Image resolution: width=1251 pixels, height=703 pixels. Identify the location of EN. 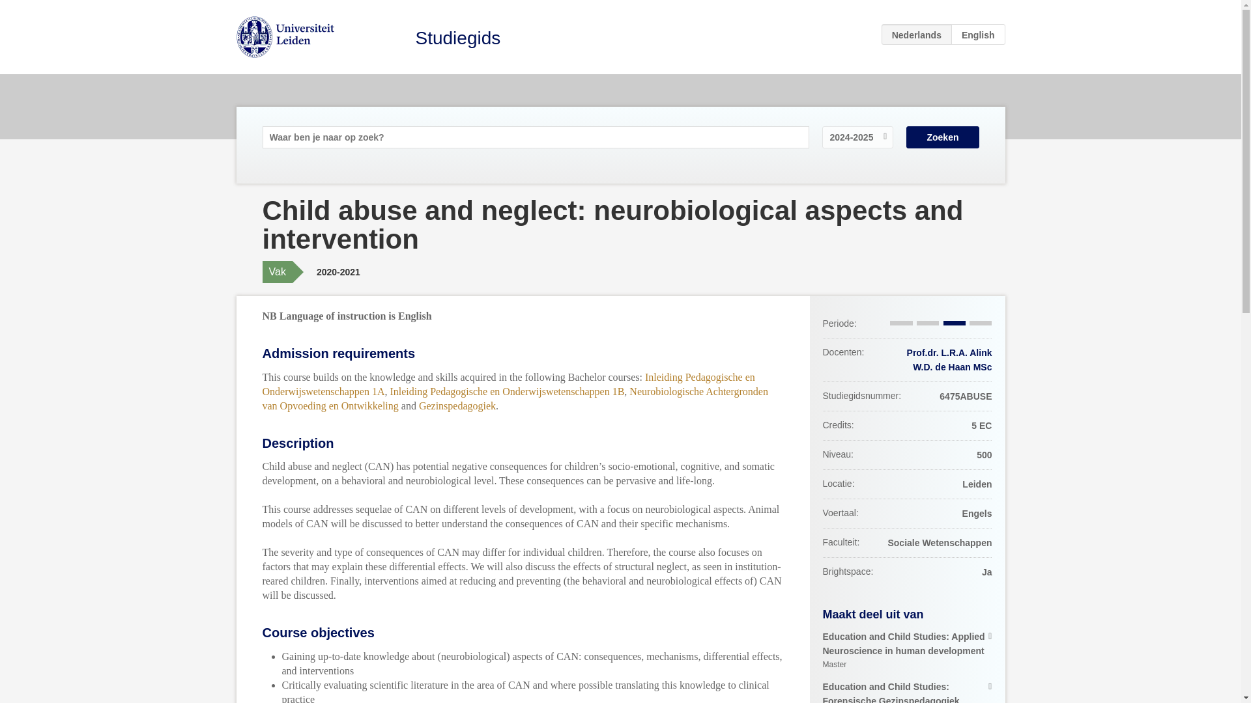
(978, 34).